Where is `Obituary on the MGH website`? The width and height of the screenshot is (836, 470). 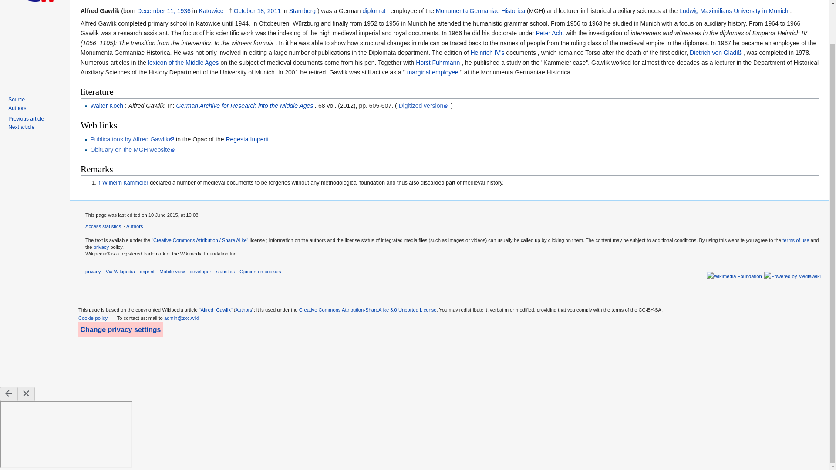 Obituary on the MGH website is located at coordinates (133, 150).